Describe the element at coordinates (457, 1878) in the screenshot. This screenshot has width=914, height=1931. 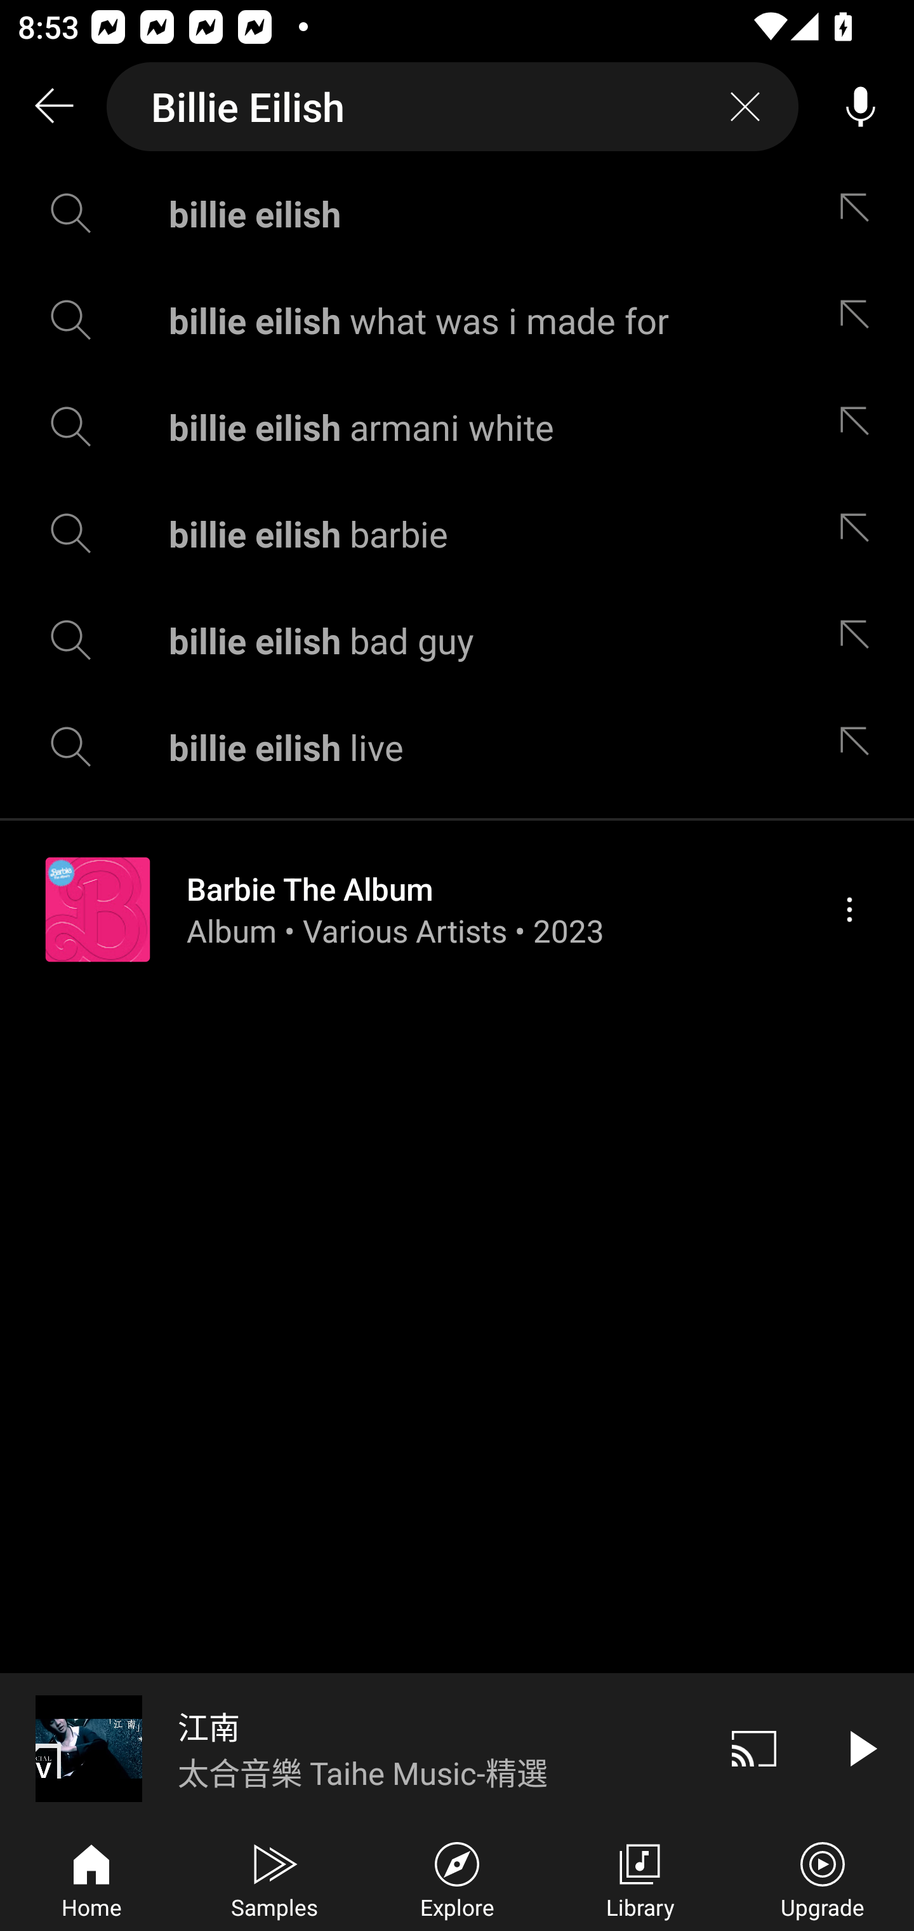
I see `Explore` at that location.